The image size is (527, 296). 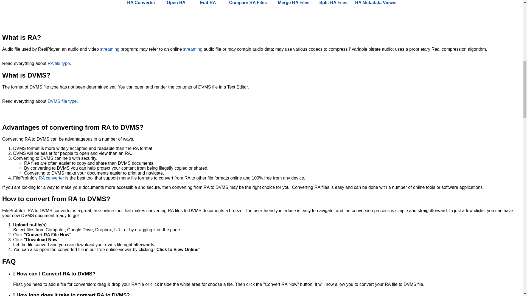 What do you see at coordinates (51, 178) in the screenshot?
I see `RA converter` at bounding box center [51, 178].